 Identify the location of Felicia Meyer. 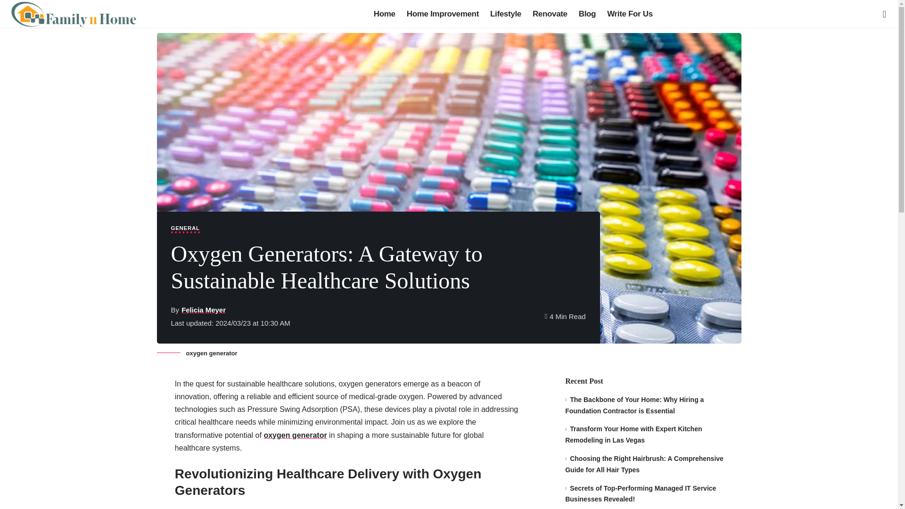
(204, 309).